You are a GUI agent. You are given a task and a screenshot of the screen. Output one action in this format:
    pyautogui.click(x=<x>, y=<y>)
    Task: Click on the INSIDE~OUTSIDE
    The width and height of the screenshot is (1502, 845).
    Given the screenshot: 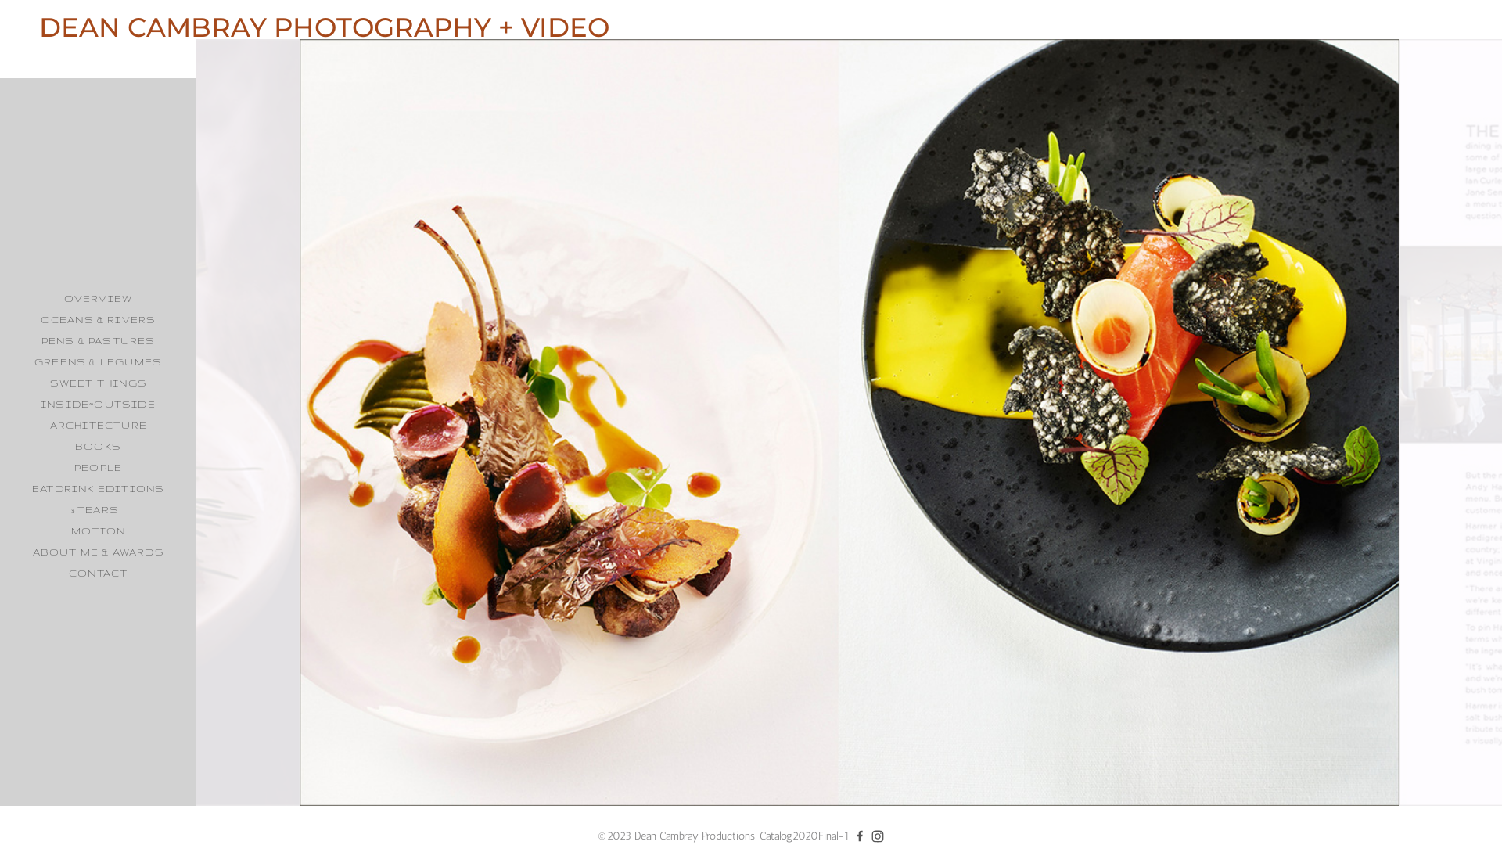 What is the action you would take?
    pyautogui.click(x=99, y=404)
    